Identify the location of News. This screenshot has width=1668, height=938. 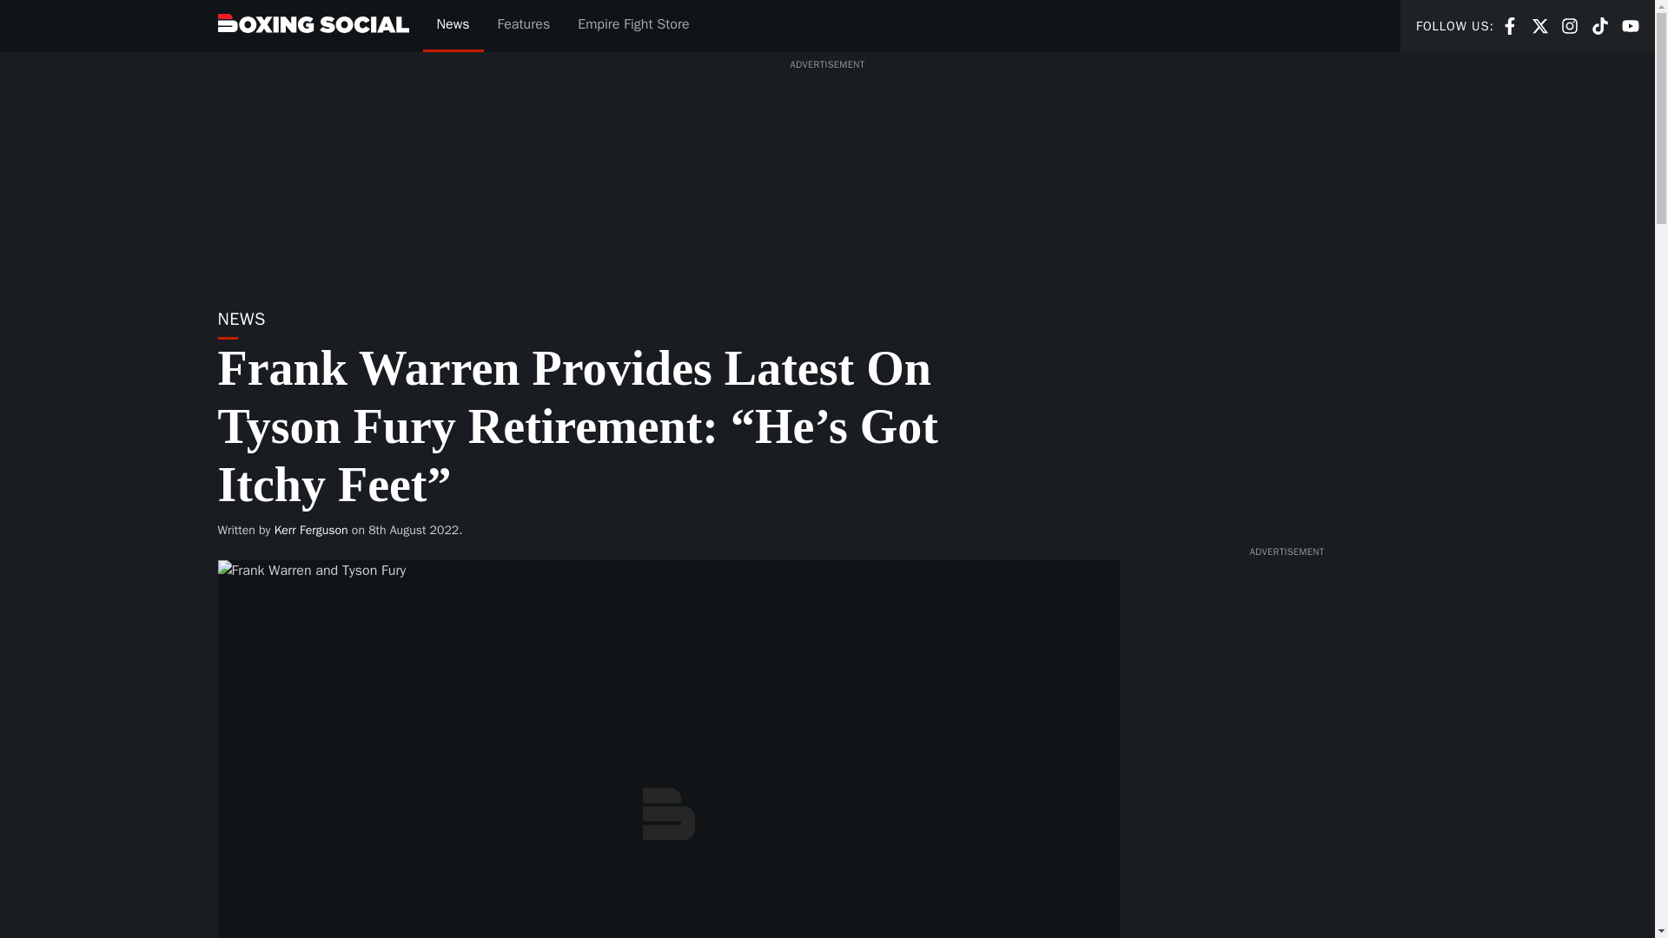
(1630, 24).